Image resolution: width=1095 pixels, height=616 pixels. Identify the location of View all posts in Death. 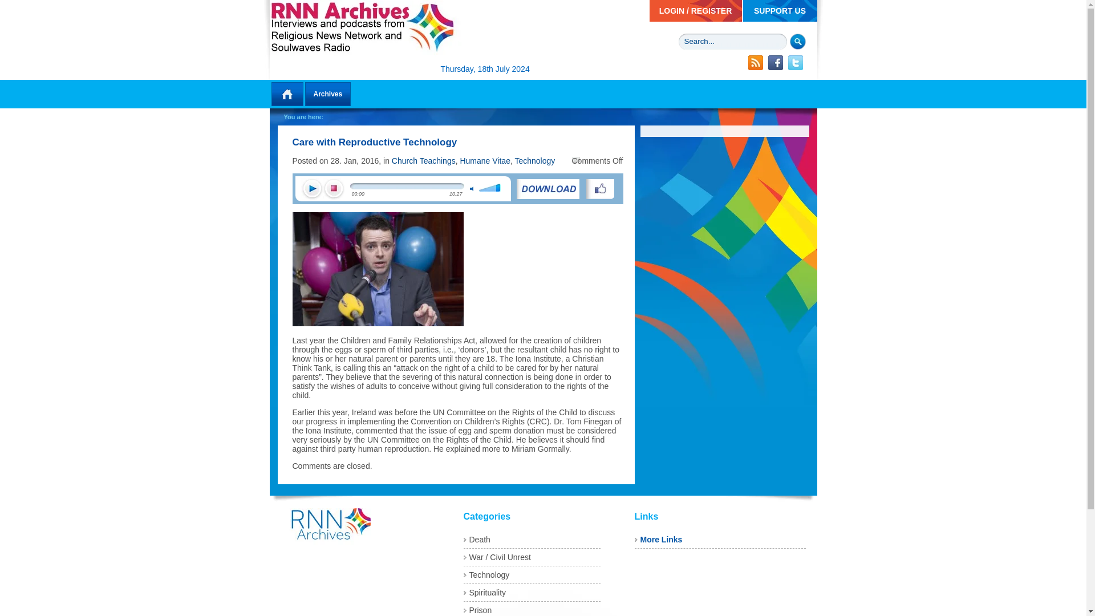
(479, 540).